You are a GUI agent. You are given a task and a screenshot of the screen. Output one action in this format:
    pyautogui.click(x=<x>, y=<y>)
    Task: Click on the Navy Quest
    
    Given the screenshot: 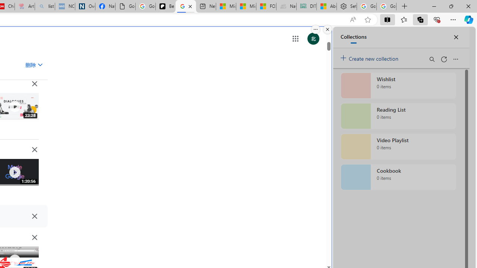 What is the action you would take?
    pyautogui.click(x=286, y=7)
    